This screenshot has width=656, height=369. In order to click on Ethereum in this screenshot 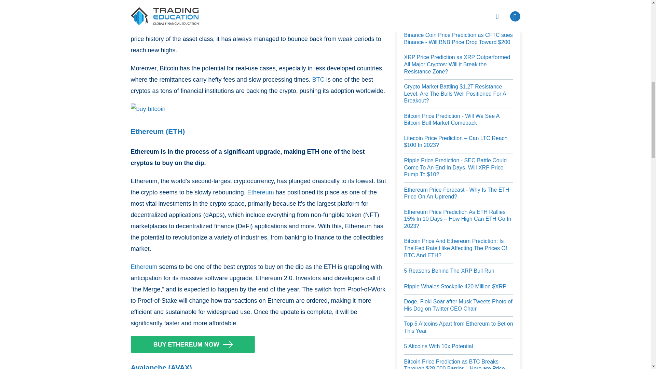, I will do `click(144, 267)`.